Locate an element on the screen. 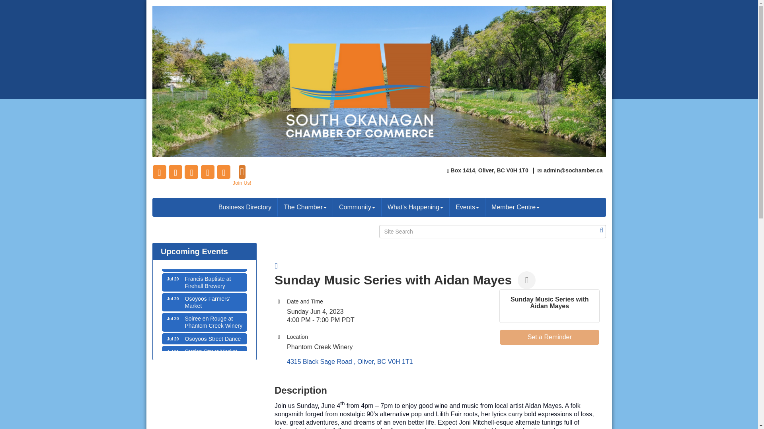 Image resolution: width=764 pixels, height=429 pixels. Jul 20 is located at coordinates (204, 355).